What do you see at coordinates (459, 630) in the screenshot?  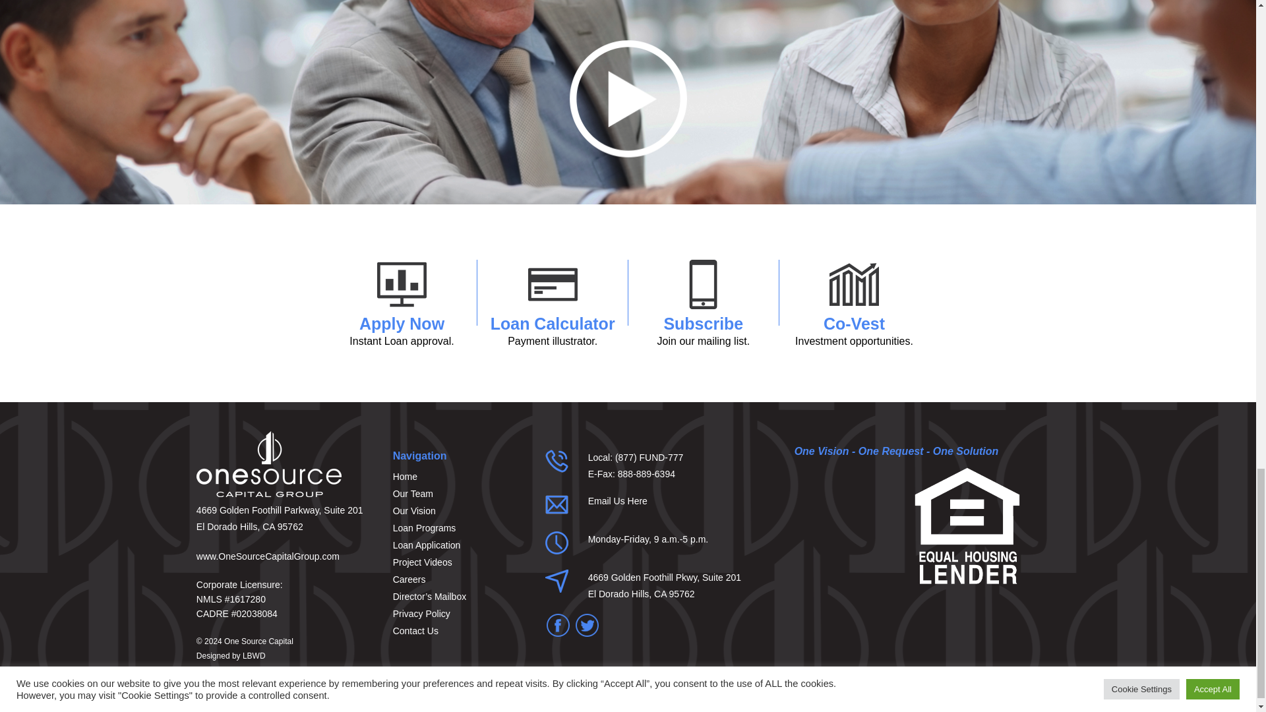 I see `Our Vision` at bounding box center [459, 630].